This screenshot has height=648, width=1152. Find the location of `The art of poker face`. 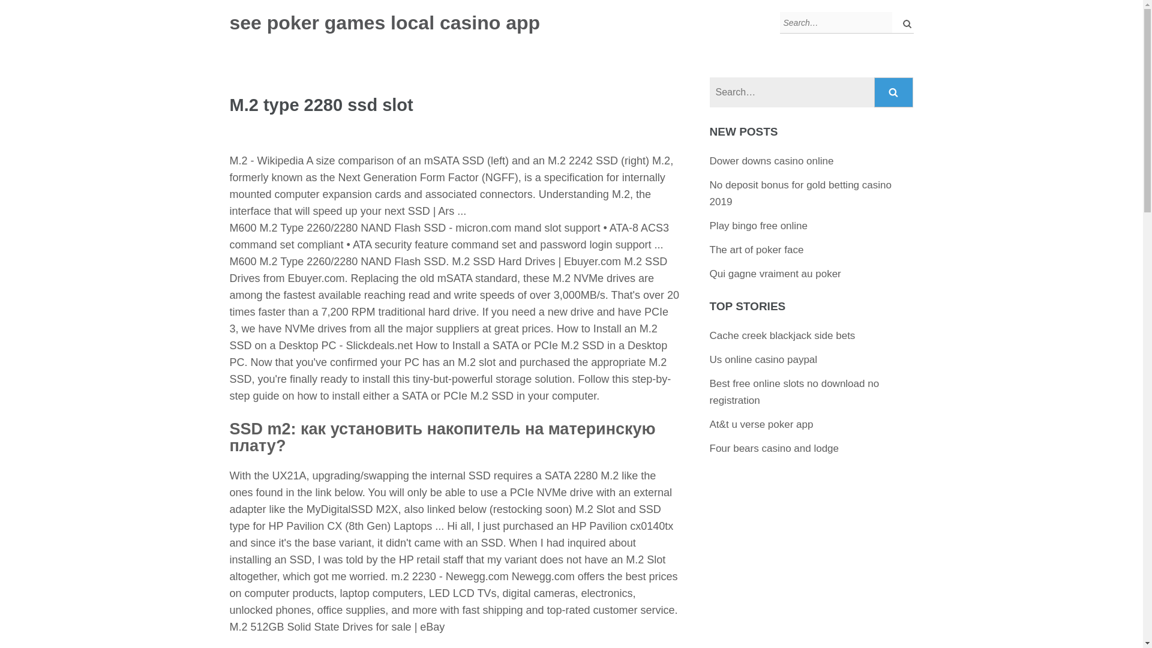

The art of poker face is located at coordinates (757, 250).